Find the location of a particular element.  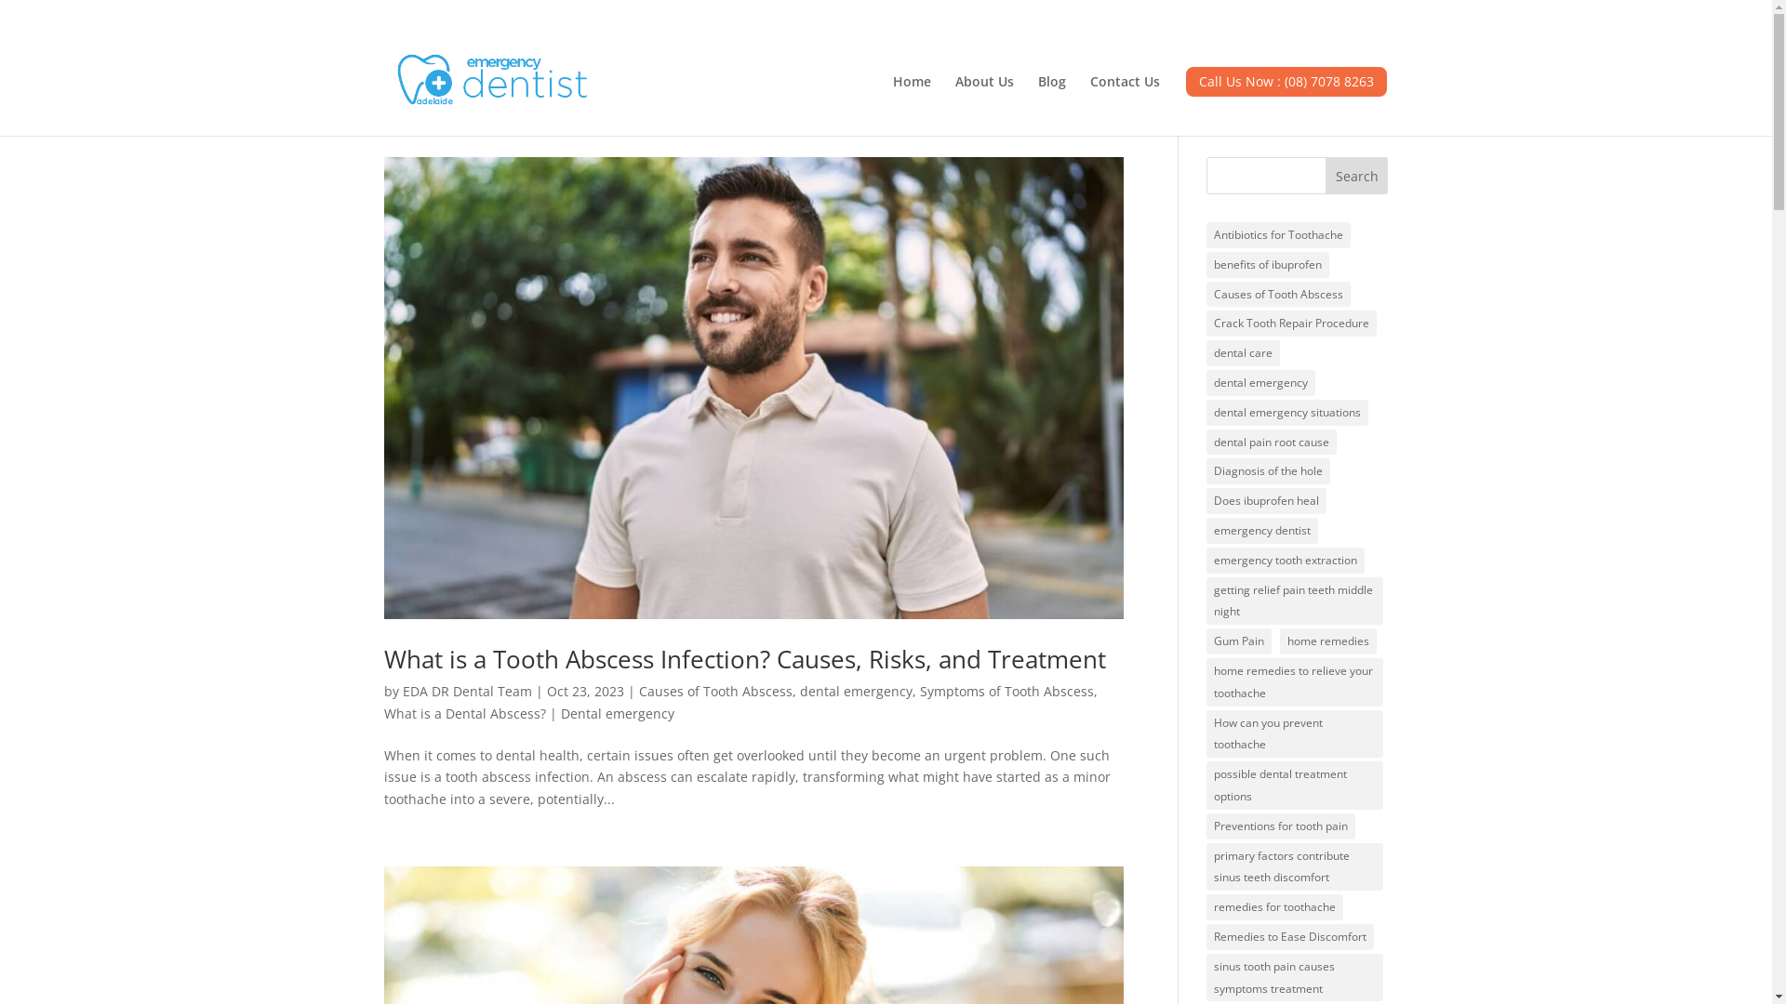

What is a Dental Abscess? is located at coordinates (464, 714).